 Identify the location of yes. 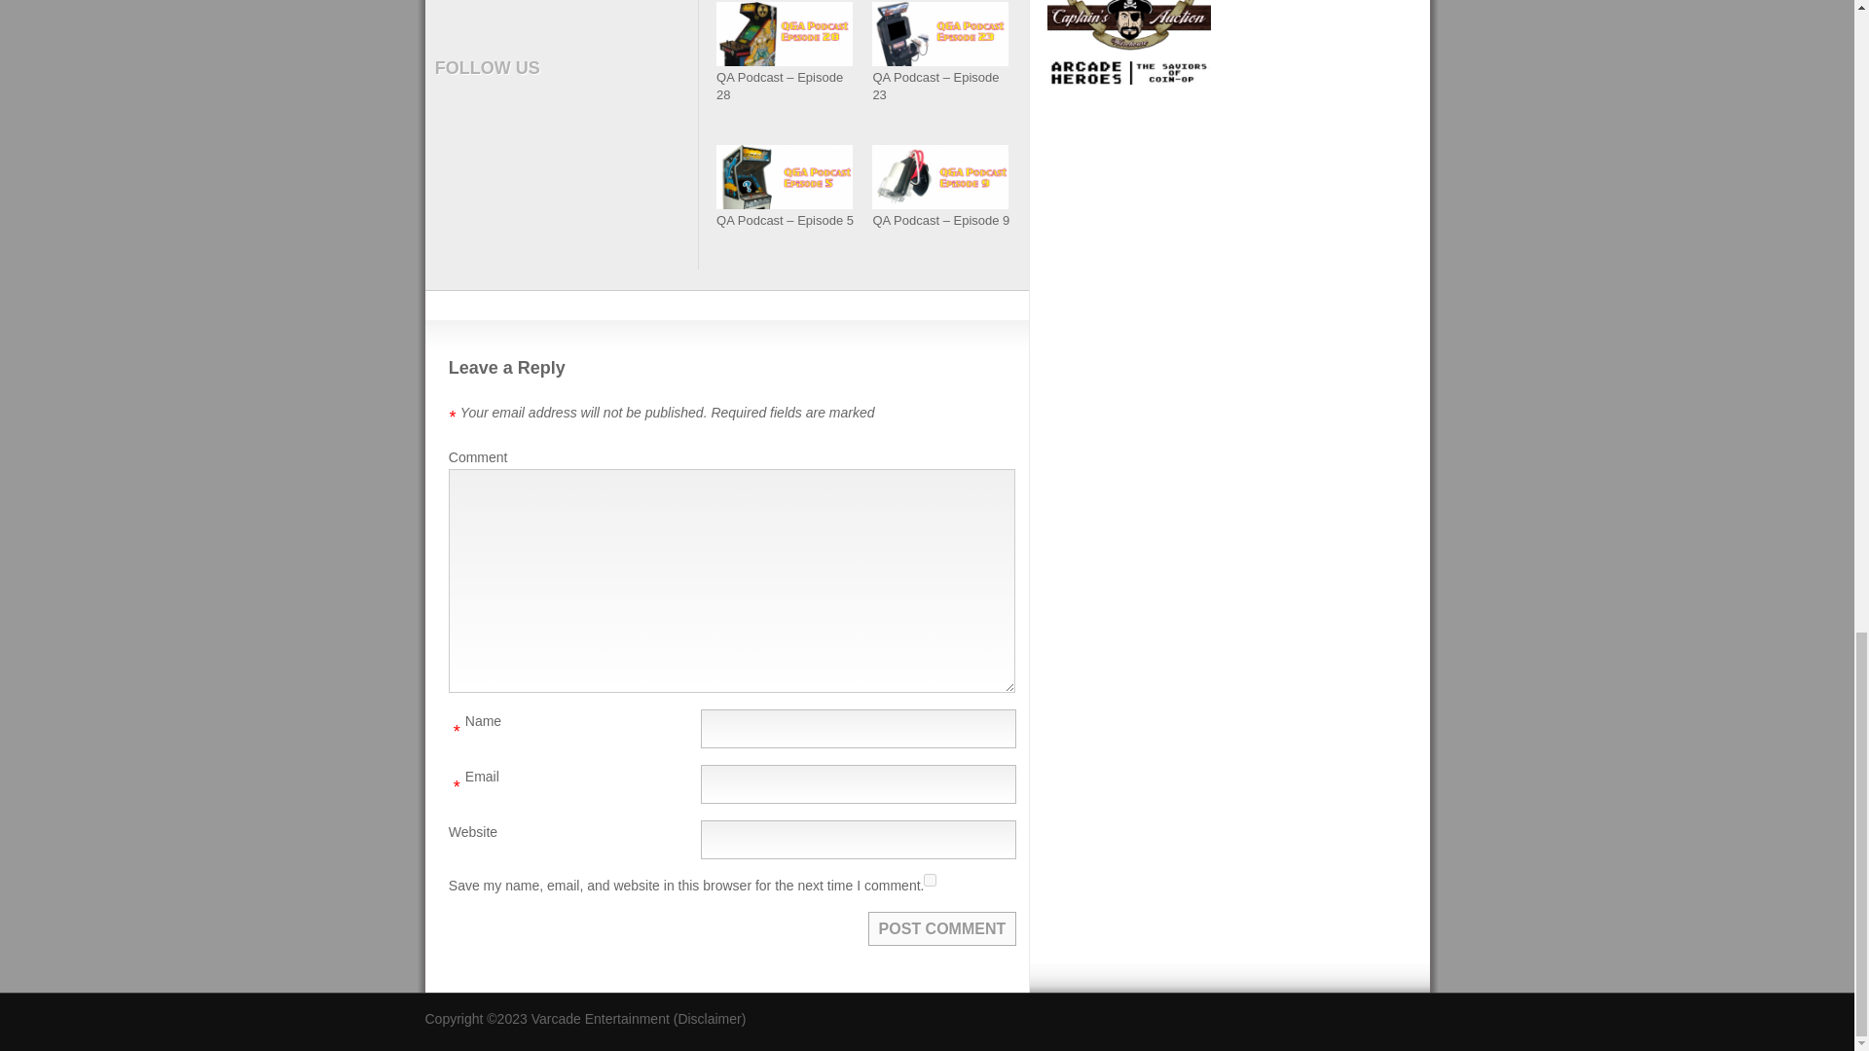
(929, 880).